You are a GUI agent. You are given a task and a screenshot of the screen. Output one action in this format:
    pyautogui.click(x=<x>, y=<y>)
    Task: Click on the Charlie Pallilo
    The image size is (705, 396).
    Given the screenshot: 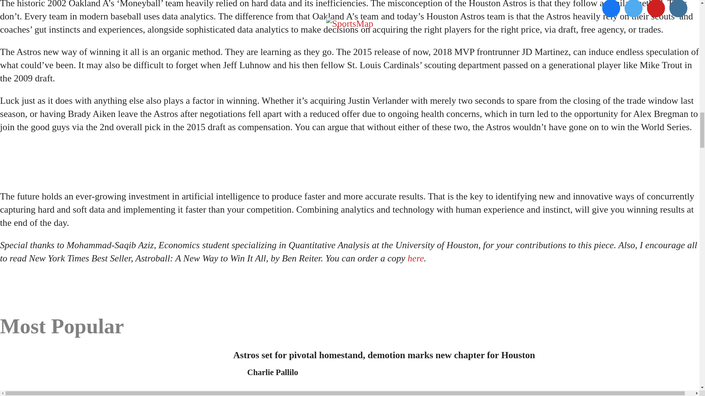 What is the action you would take?
    pyautogui.click(x=272, y=373)
    